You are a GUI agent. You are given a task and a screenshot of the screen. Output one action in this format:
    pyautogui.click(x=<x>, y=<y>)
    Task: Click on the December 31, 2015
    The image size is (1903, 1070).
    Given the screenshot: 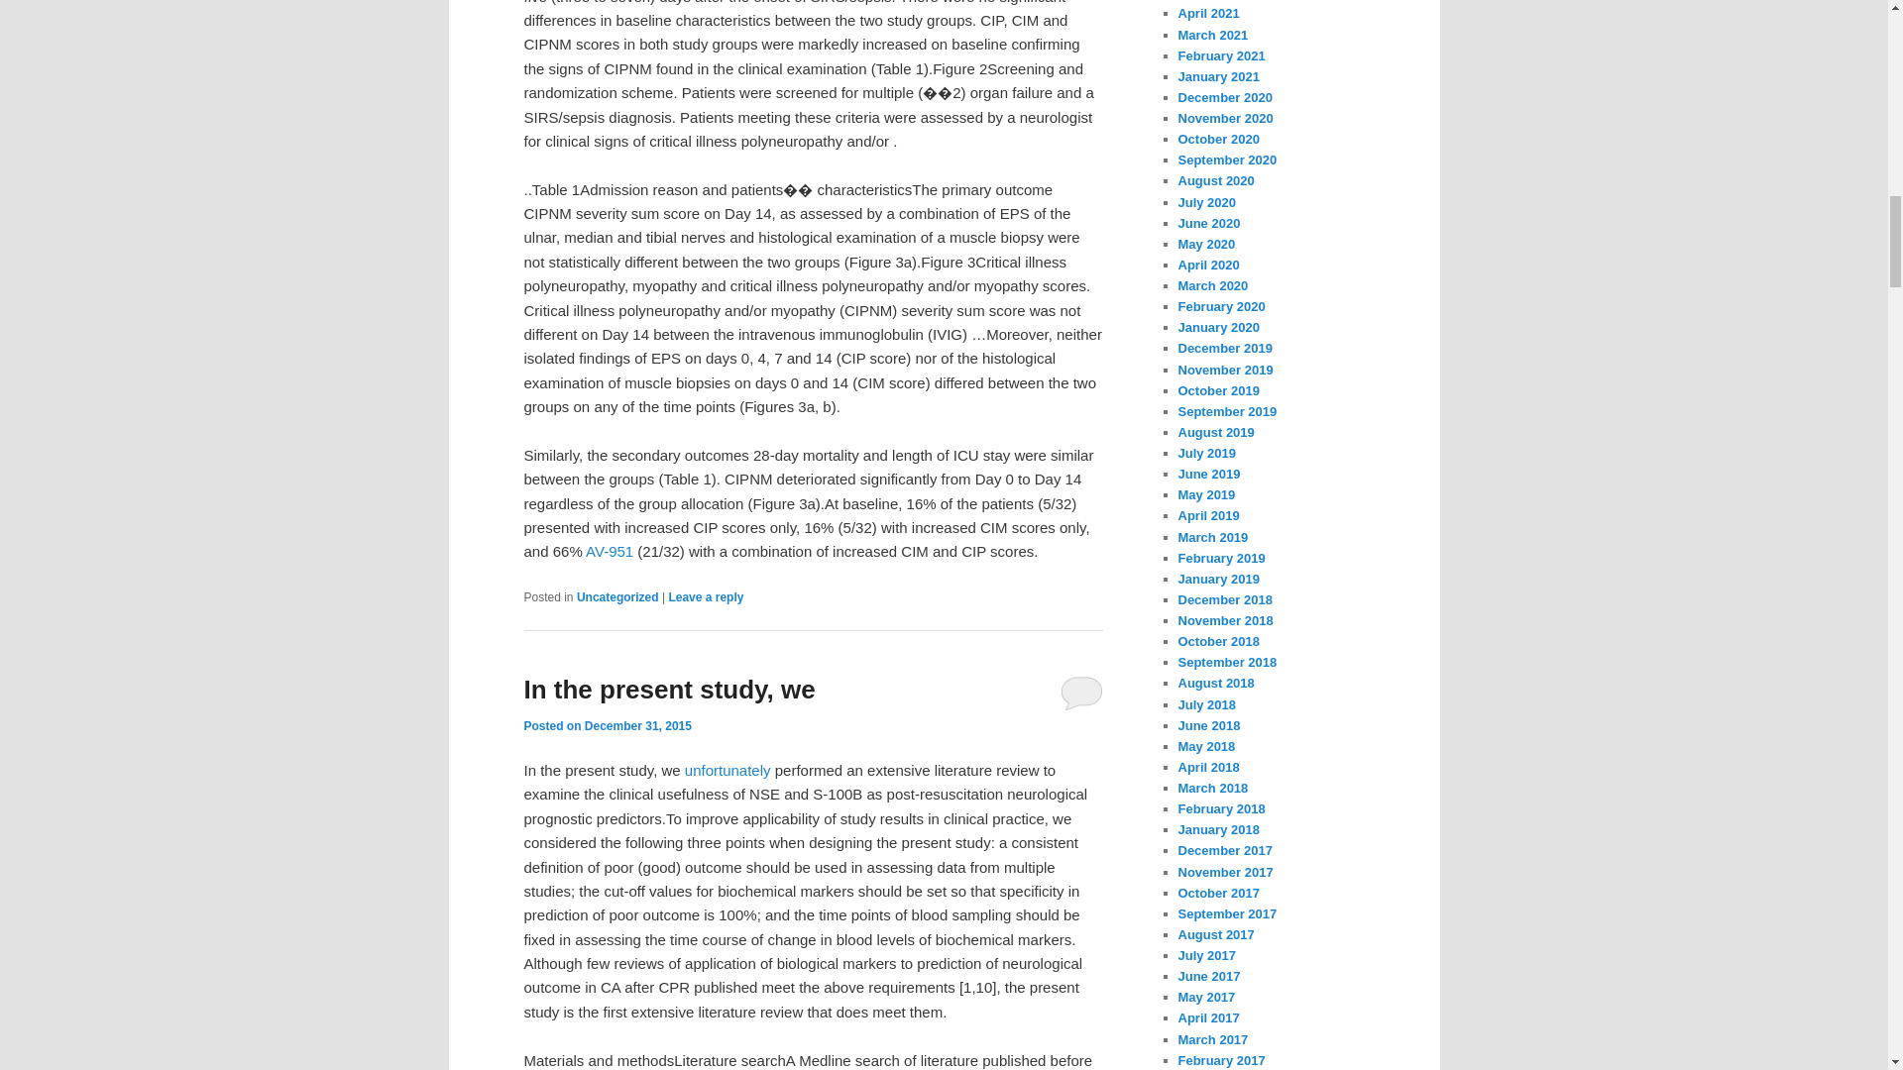 What is the action you would take?
    pyautogui.click(x=638, y=725)
    